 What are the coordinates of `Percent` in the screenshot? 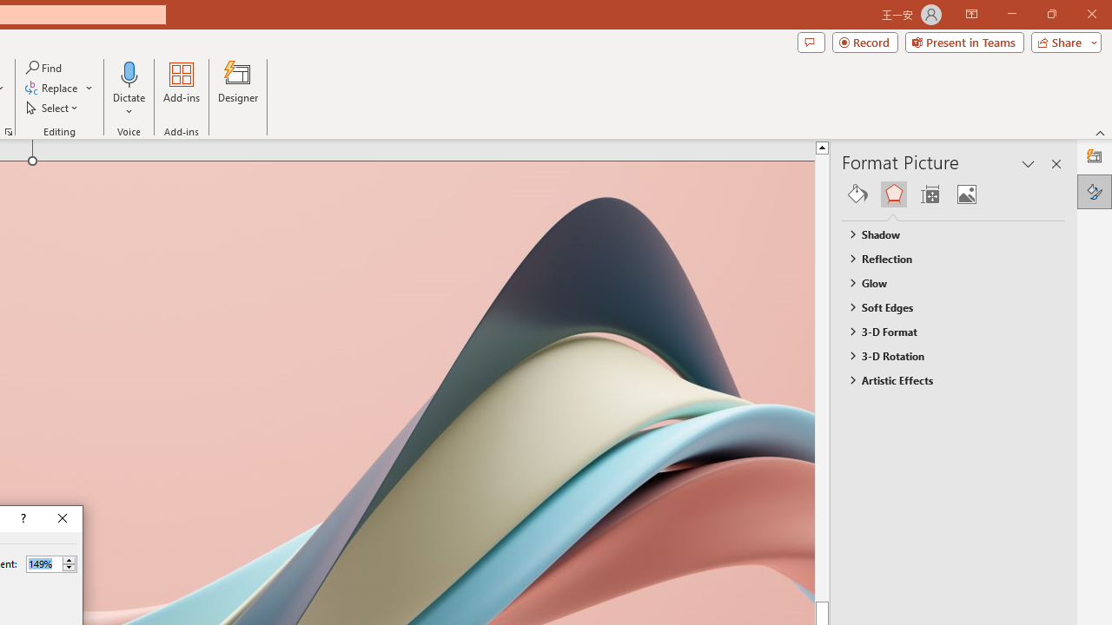 It's located at (43, 563).